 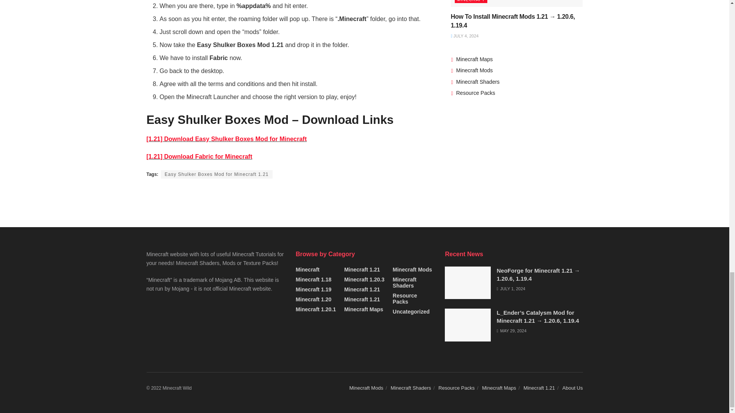 What do you see at coordinates (217, 174) in the screenshot?
I see `Easy Shulker Boxes Mod for Minecraft 1.21` at bounding box center [217, 174].